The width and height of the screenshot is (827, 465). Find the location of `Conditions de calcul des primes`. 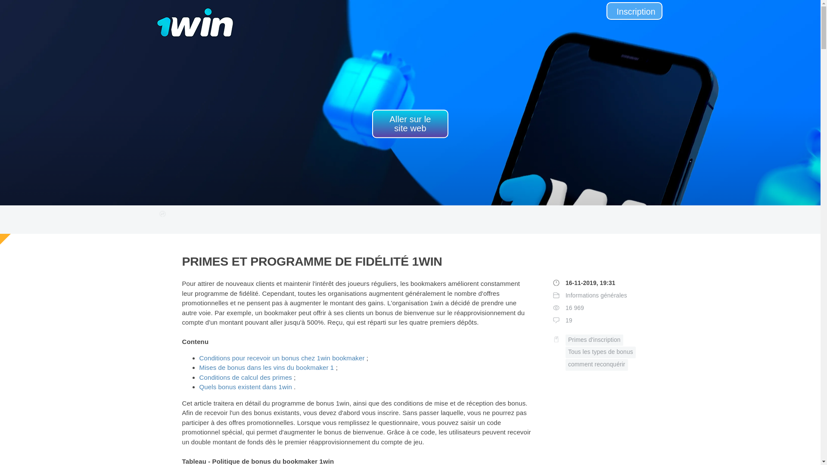

Conditions de calcul des primes is located at coordinates (246, 377).